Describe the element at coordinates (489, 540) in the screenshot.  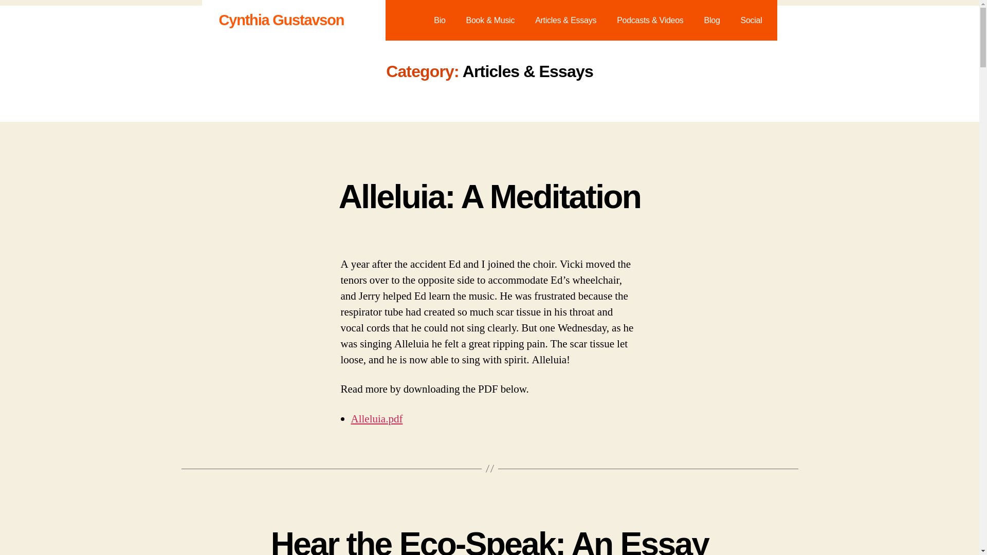
I see `Hear the Eco-Speak: An Essay` at that location.